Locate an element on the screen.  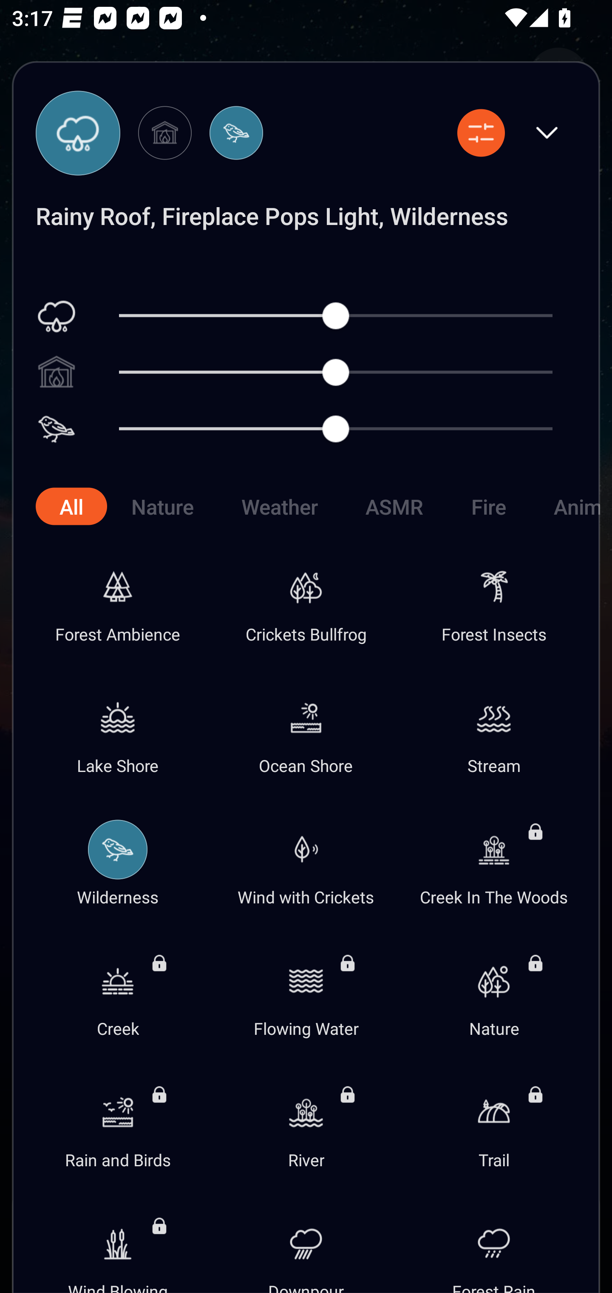
Wind with Crickets is located at coordinates (306, 862).